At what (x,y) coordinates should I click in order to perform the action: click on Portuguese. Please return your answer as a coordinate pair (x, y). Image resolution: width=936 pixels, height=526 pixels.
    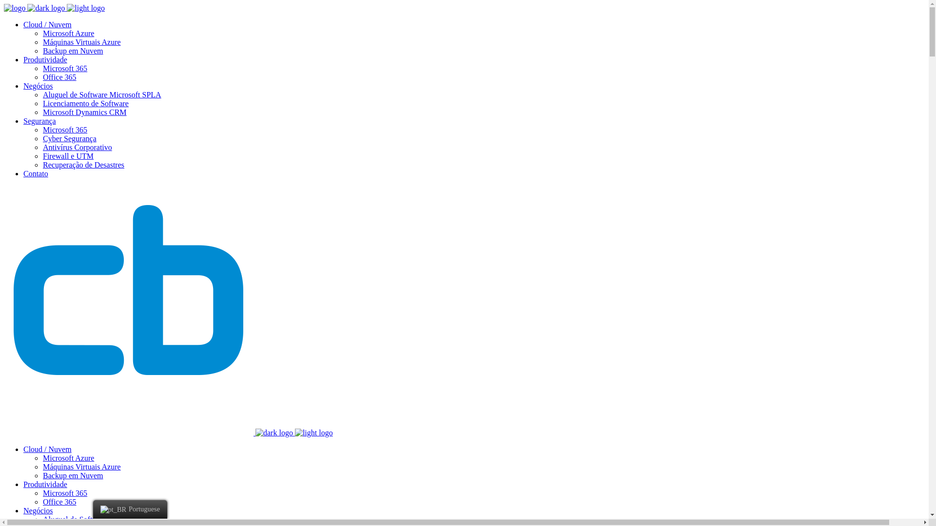
    Looking at the image, I should click on (114, 509).